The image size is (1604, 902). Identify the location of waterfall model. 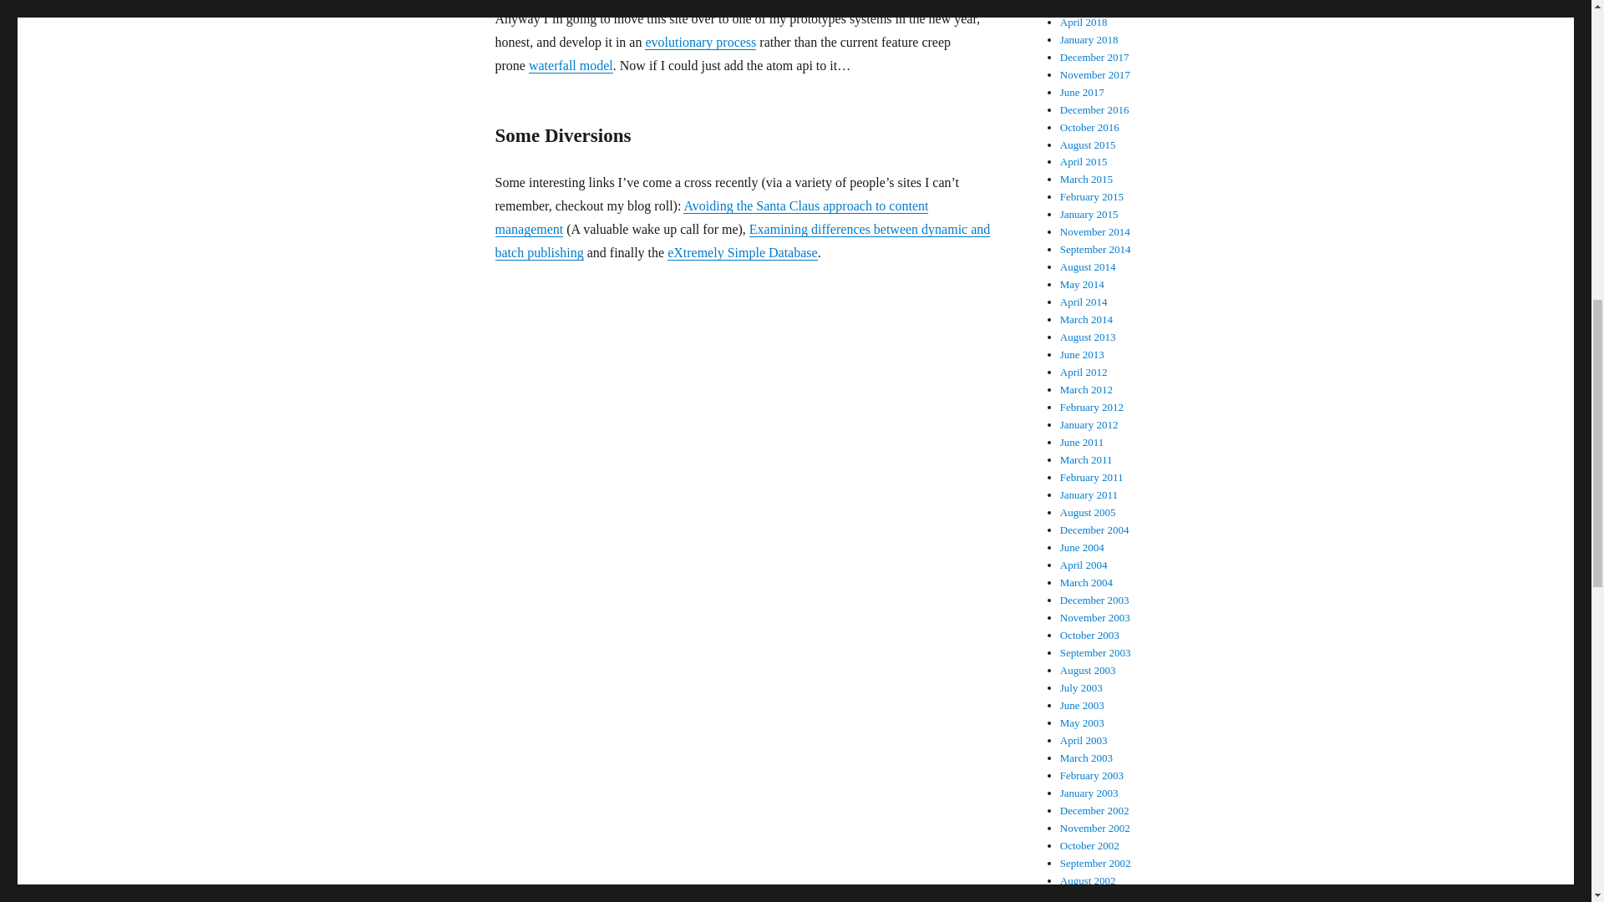
(571, 65).